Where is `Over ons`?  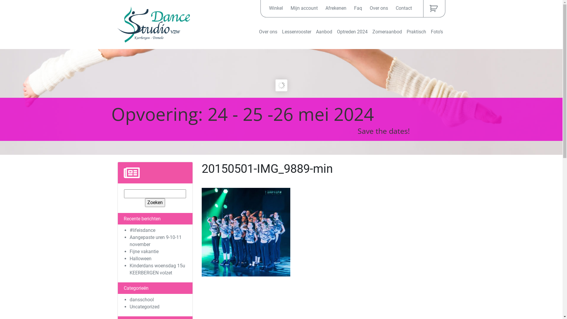 Over ons is located at coordinates (268, 32).